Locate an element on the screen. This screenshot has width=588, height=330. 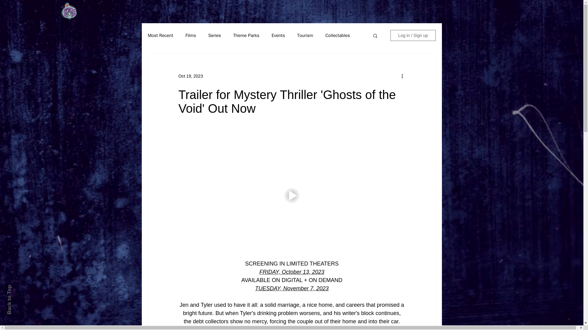
Collectables is located at coordinates (337, 35).